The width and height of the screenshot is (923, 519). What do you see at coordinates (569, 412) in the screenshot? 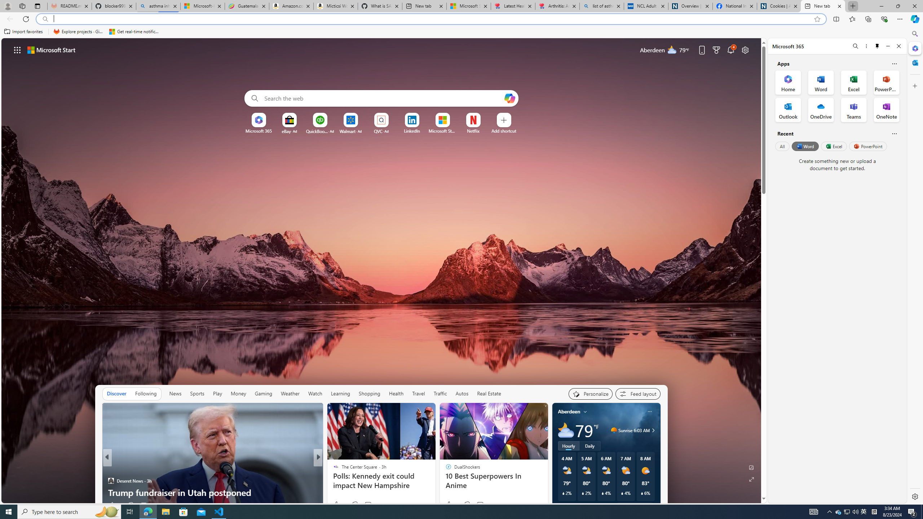
I see `Aberdeen` at bounding box center [569, 412].